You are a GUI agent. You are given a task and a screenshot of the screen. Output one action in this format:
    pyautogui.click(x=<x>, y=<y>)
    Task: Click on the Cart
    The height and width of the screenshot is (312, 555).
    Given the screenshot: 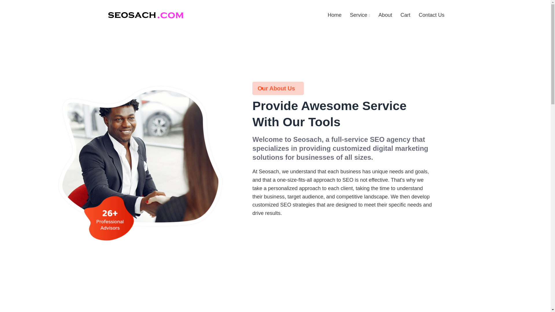 What is the action you would take?
    pyautogui.click(x=405, y=15)
    